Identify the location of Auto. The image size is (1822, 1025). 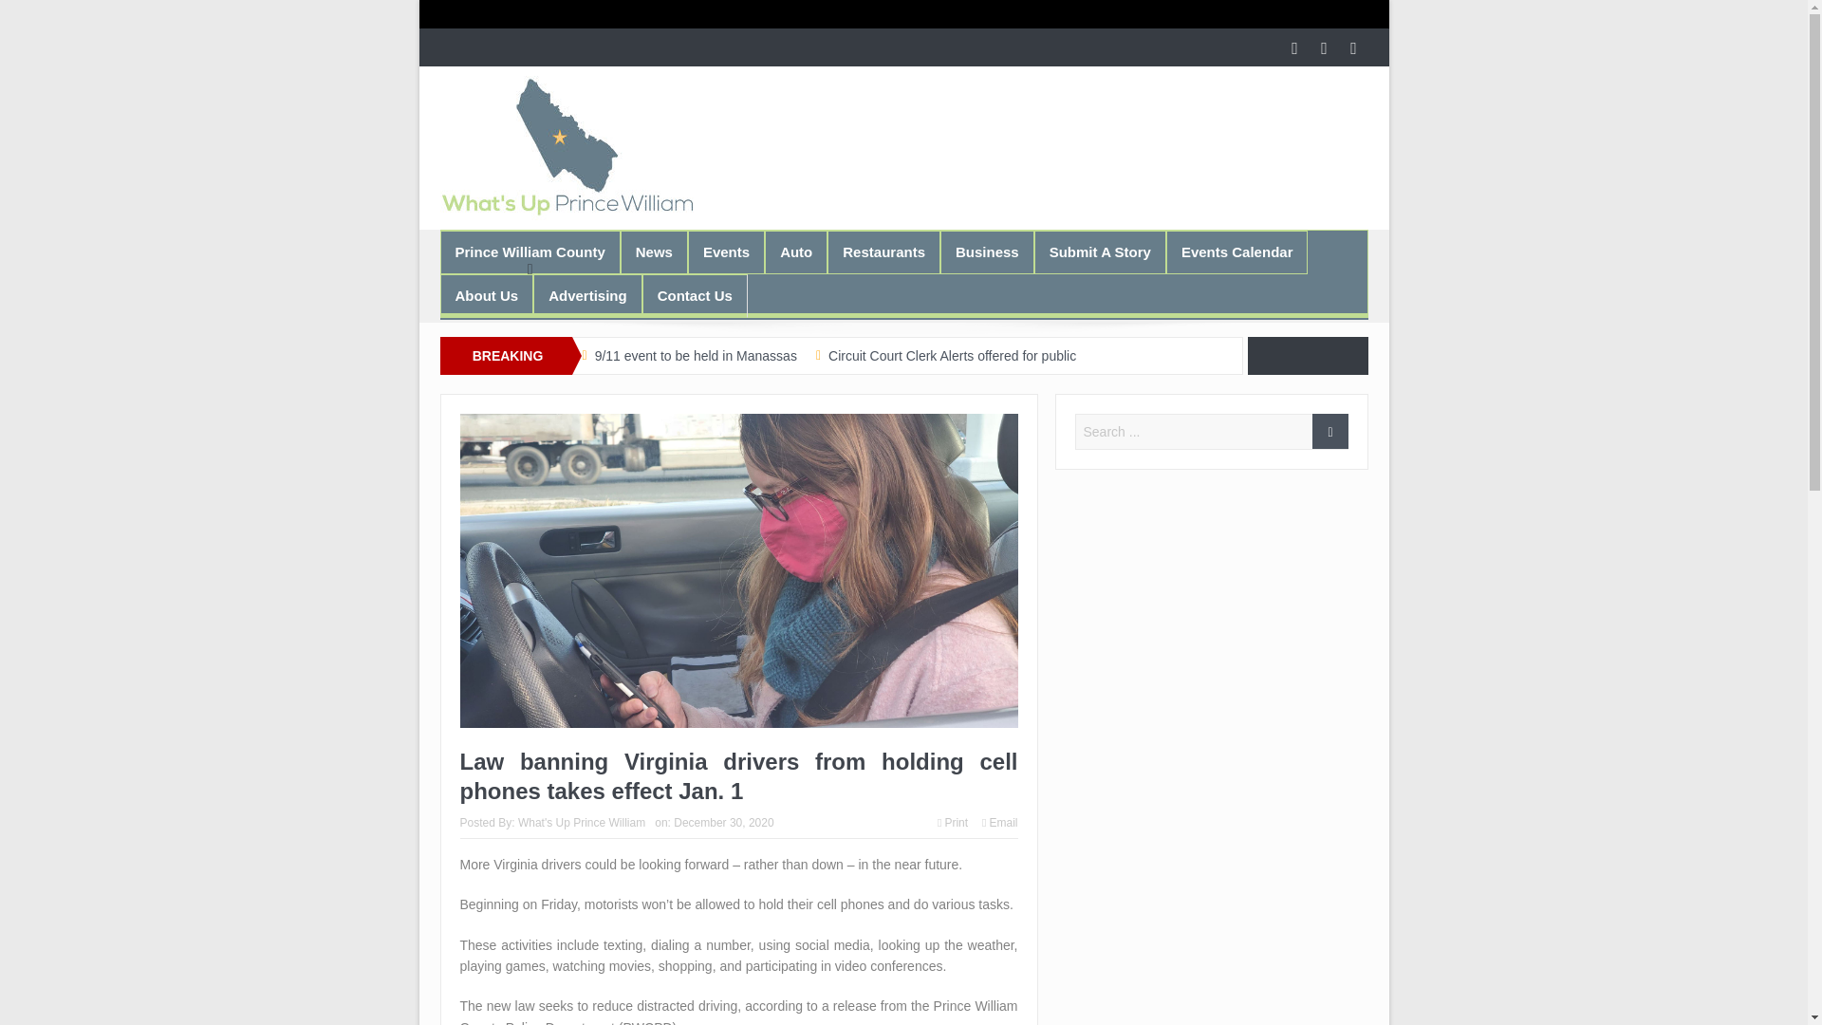
(795, 252).